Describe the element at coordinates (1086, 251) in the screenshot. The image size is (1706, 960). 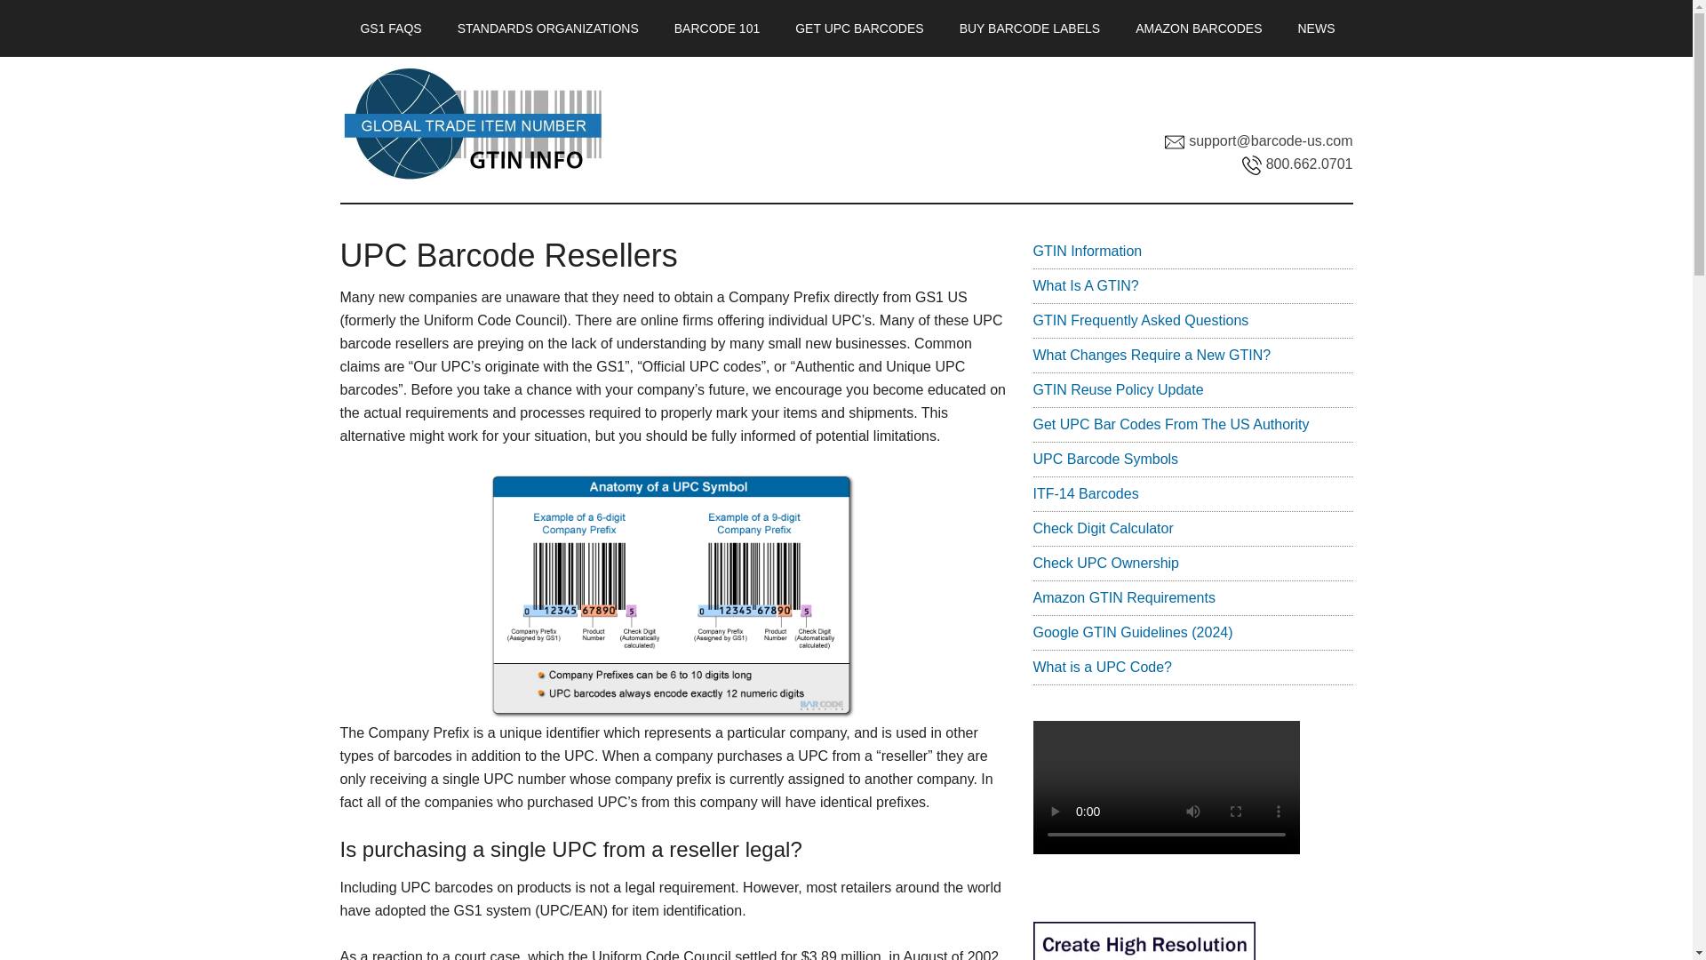
I see `GTIN Information` at that location.